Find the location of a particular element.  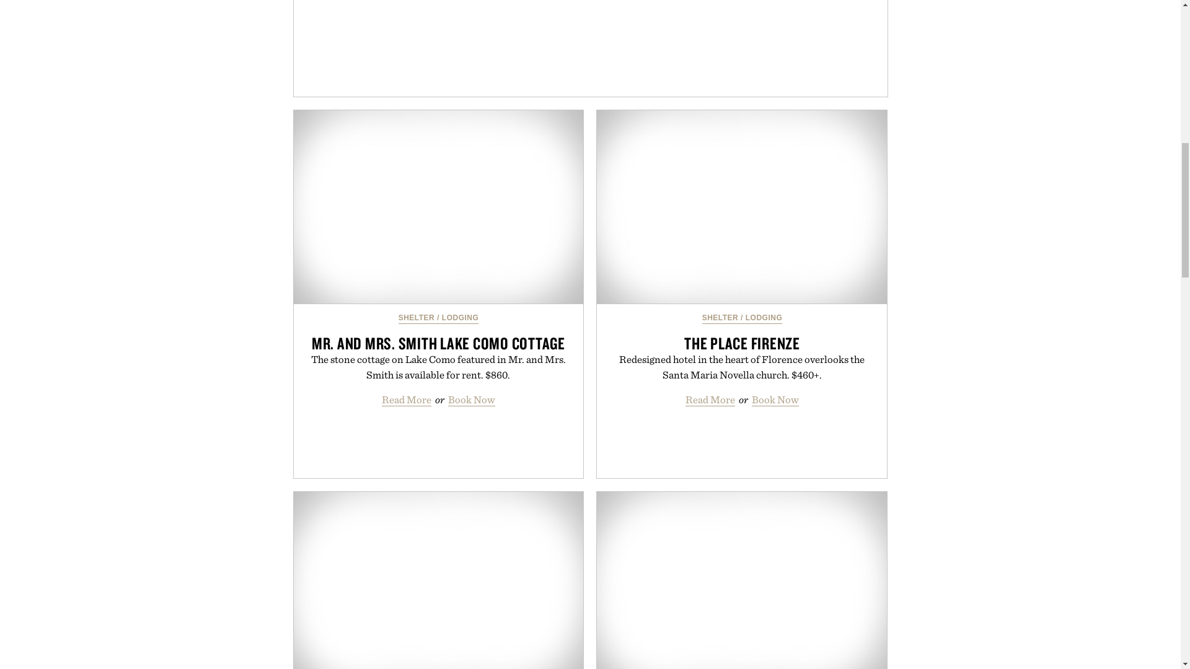

3rd party ad content is located at coordinates (593, 48).